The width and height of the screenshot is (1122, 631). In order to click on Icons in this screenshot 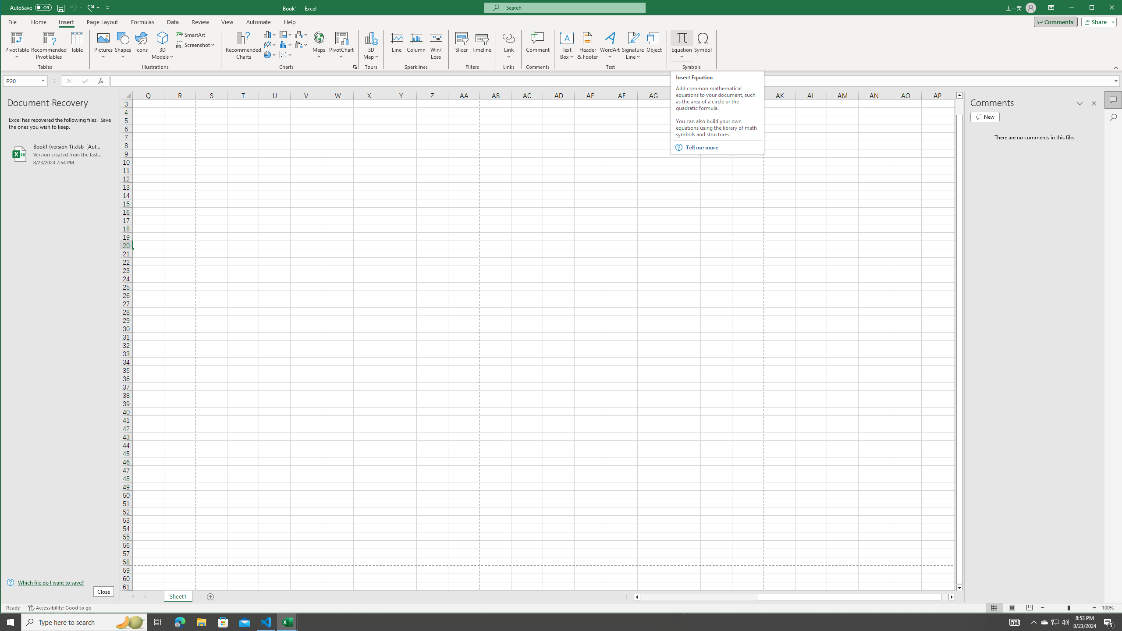, I will do `click(141, 46)`.